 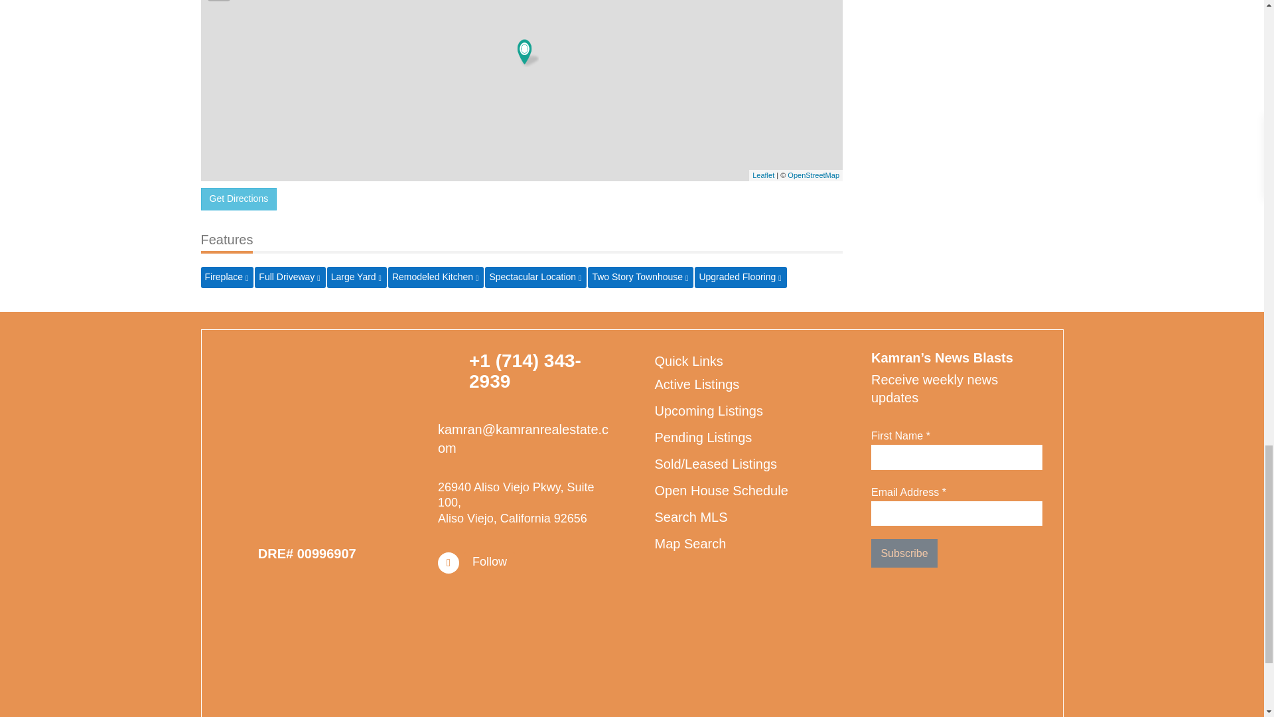 I want to click on Follow on Facebook, so click(x=449, y=563).